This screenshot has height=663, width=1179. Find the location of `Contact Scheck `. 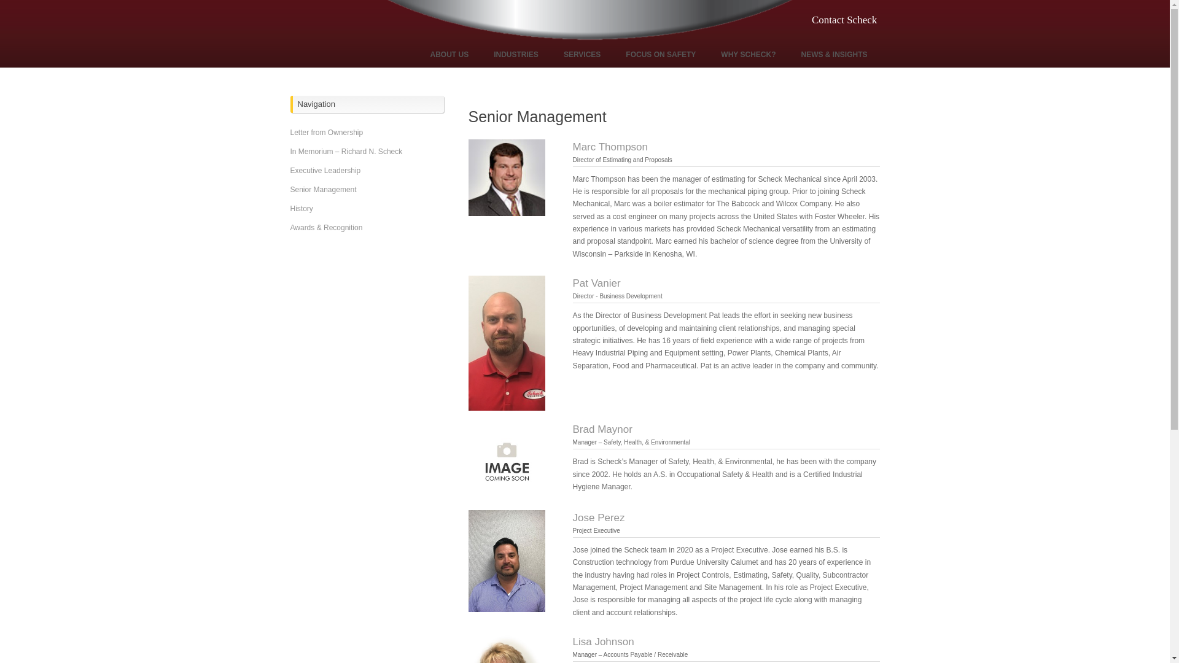

Contact Scheck  is located at coordinates (846, 20).